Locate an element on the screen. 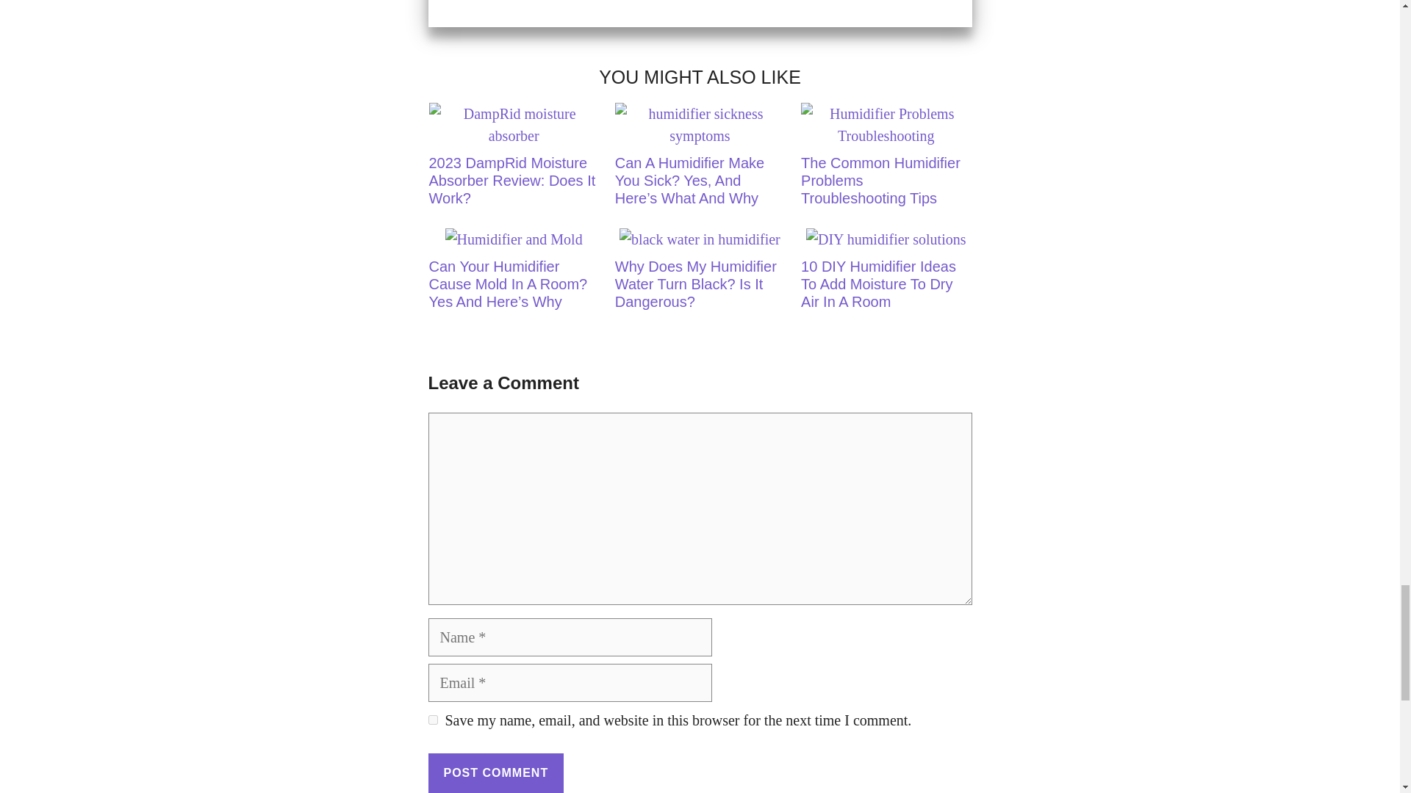  yes is located at coordinates (432, 720).